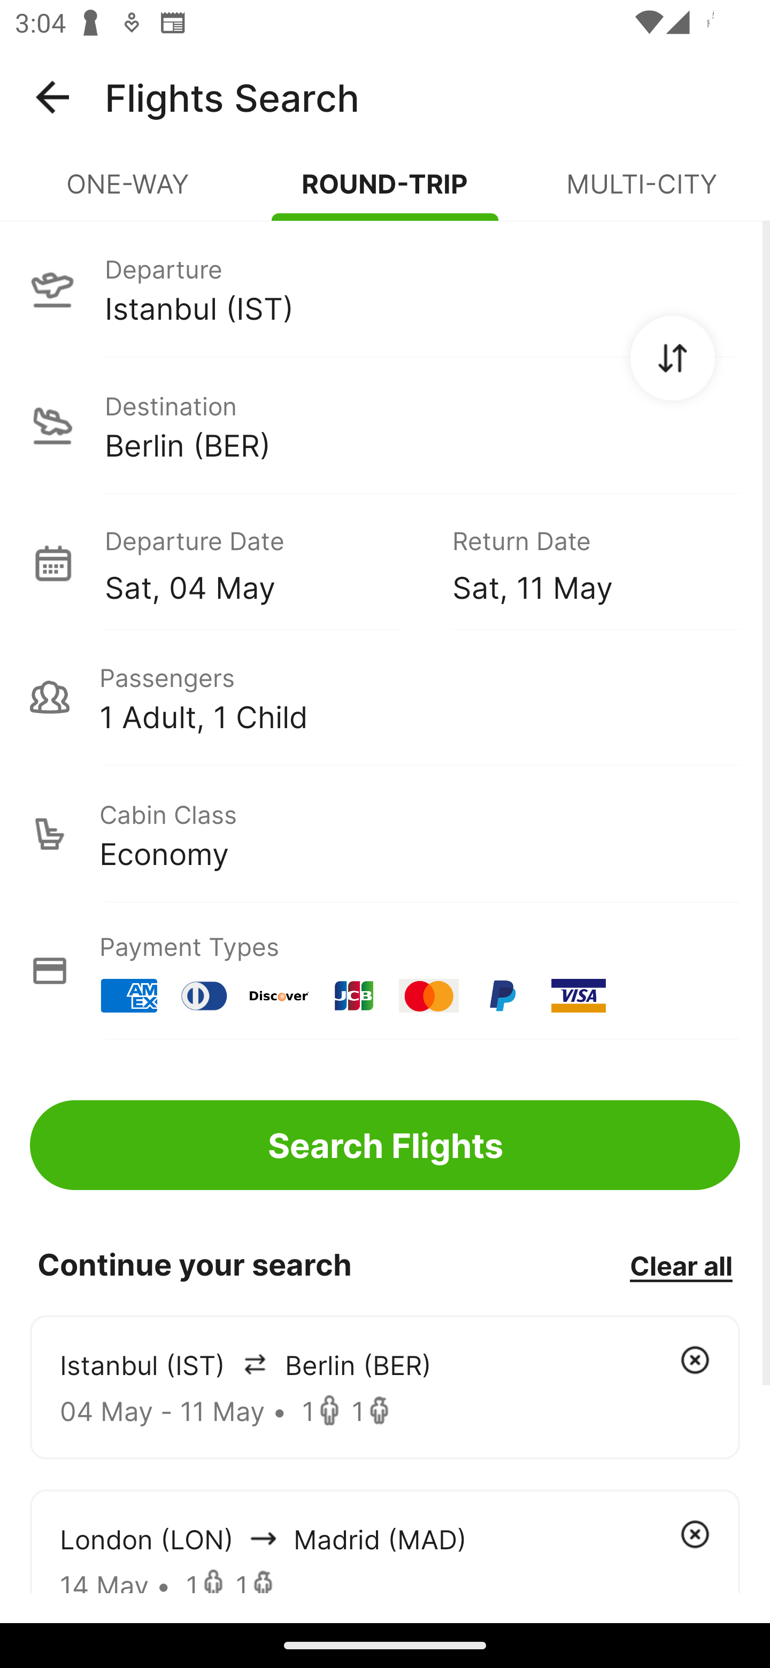  Describe the element at coordinates (385, 971) in the screenshot. I see `Payment Types` at that location.